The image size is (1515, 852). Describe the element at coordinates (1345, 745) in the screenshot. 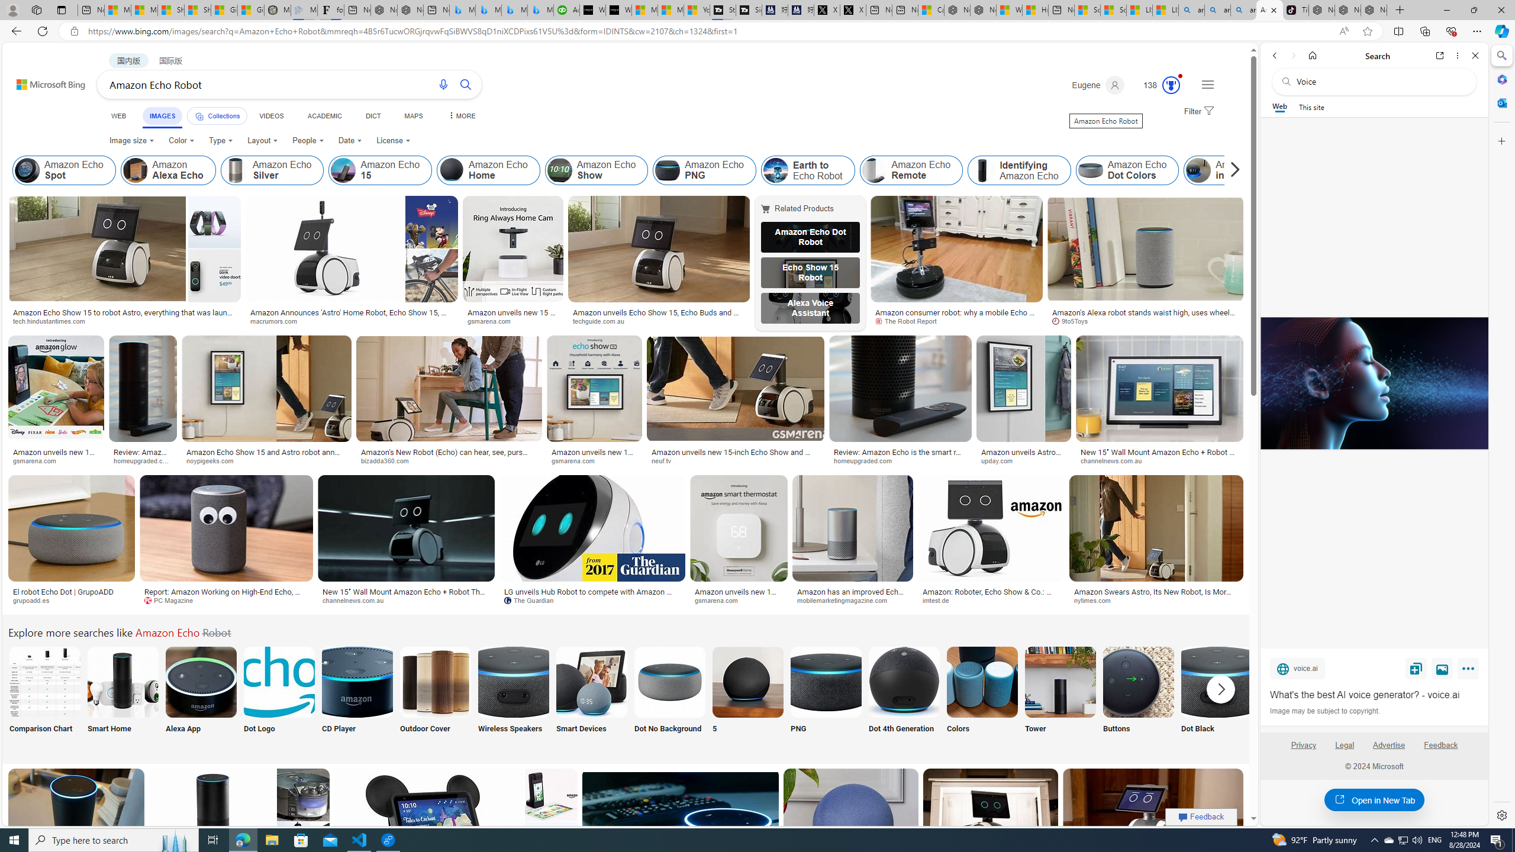

I see `Legal` at that location.